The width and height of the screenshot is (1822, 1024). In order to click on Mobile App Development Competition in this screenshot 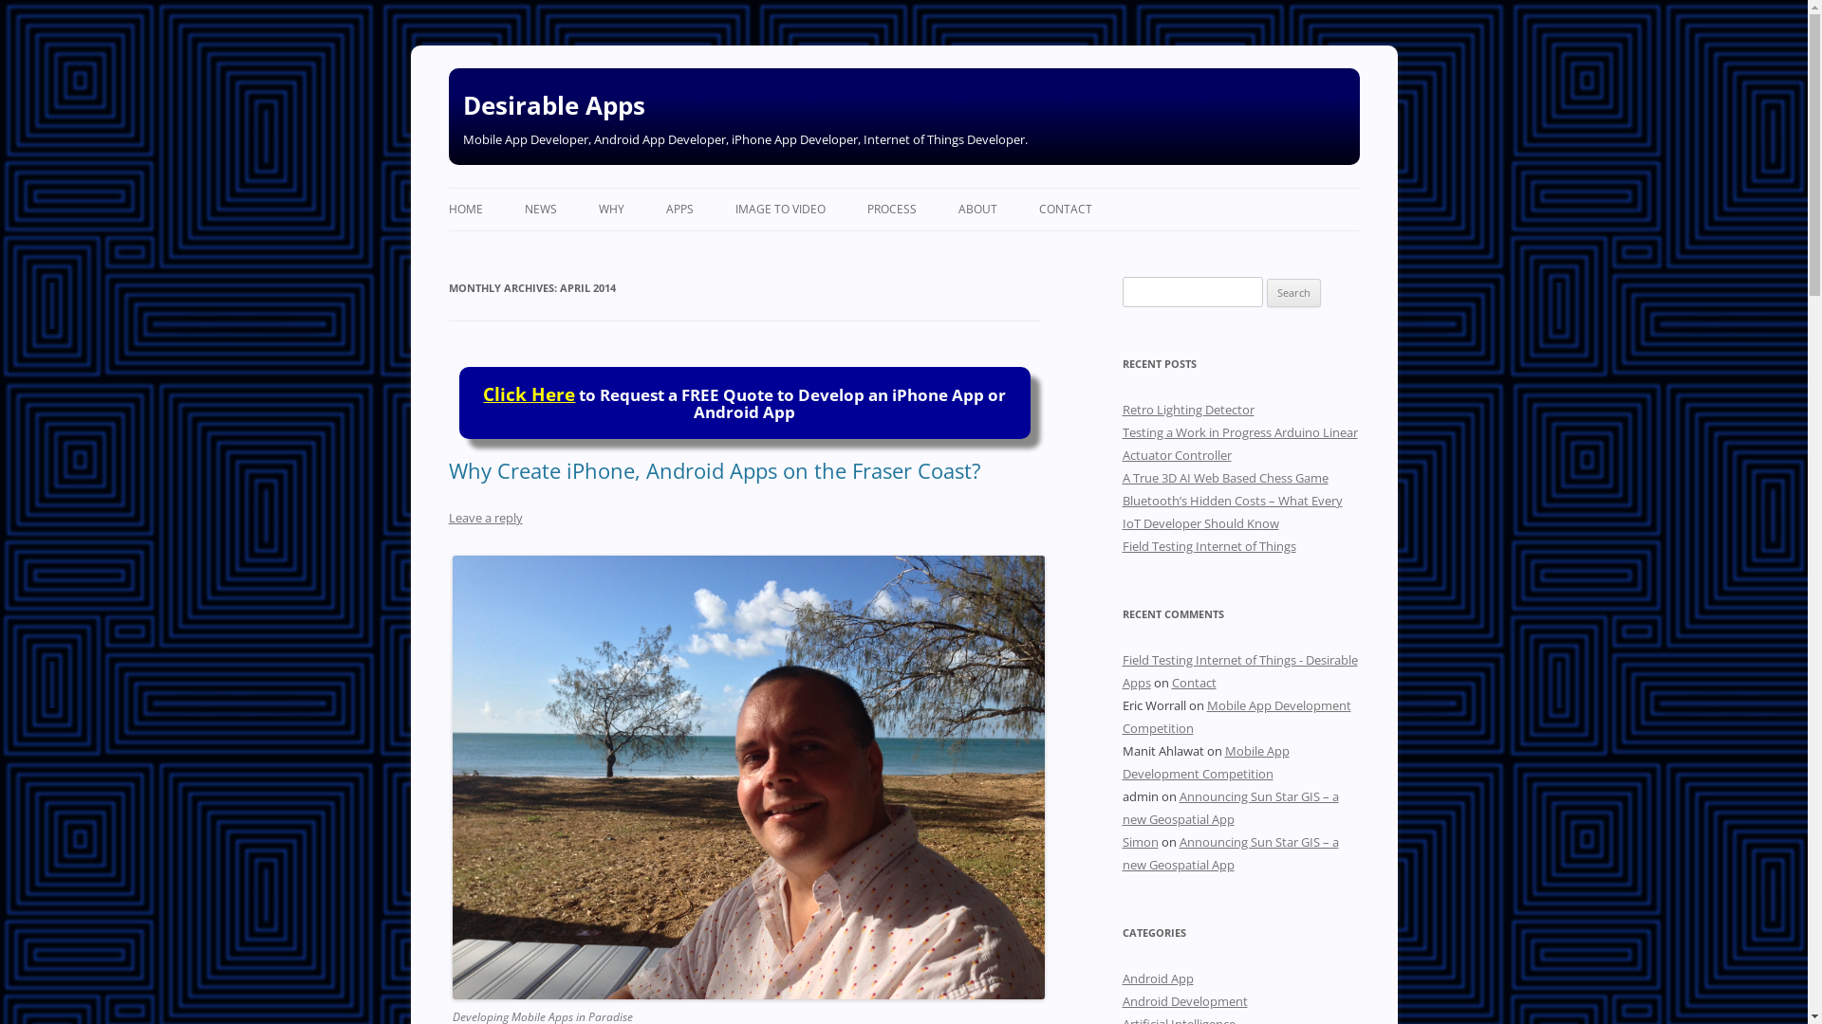, I will do `click(1236, 717)`.